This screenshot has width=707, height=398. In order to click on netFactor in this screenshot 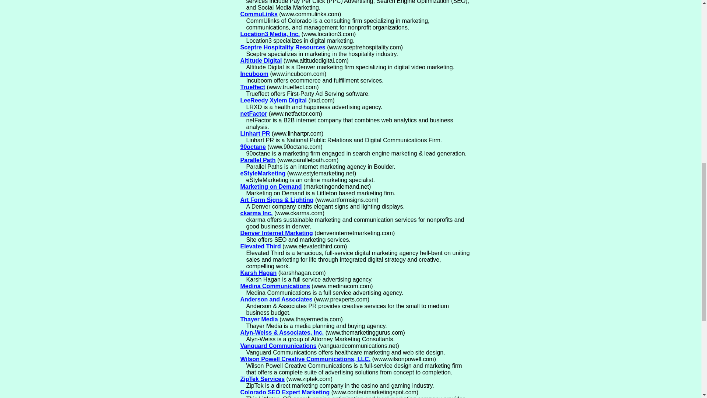, I will do `click(253, 114)`.